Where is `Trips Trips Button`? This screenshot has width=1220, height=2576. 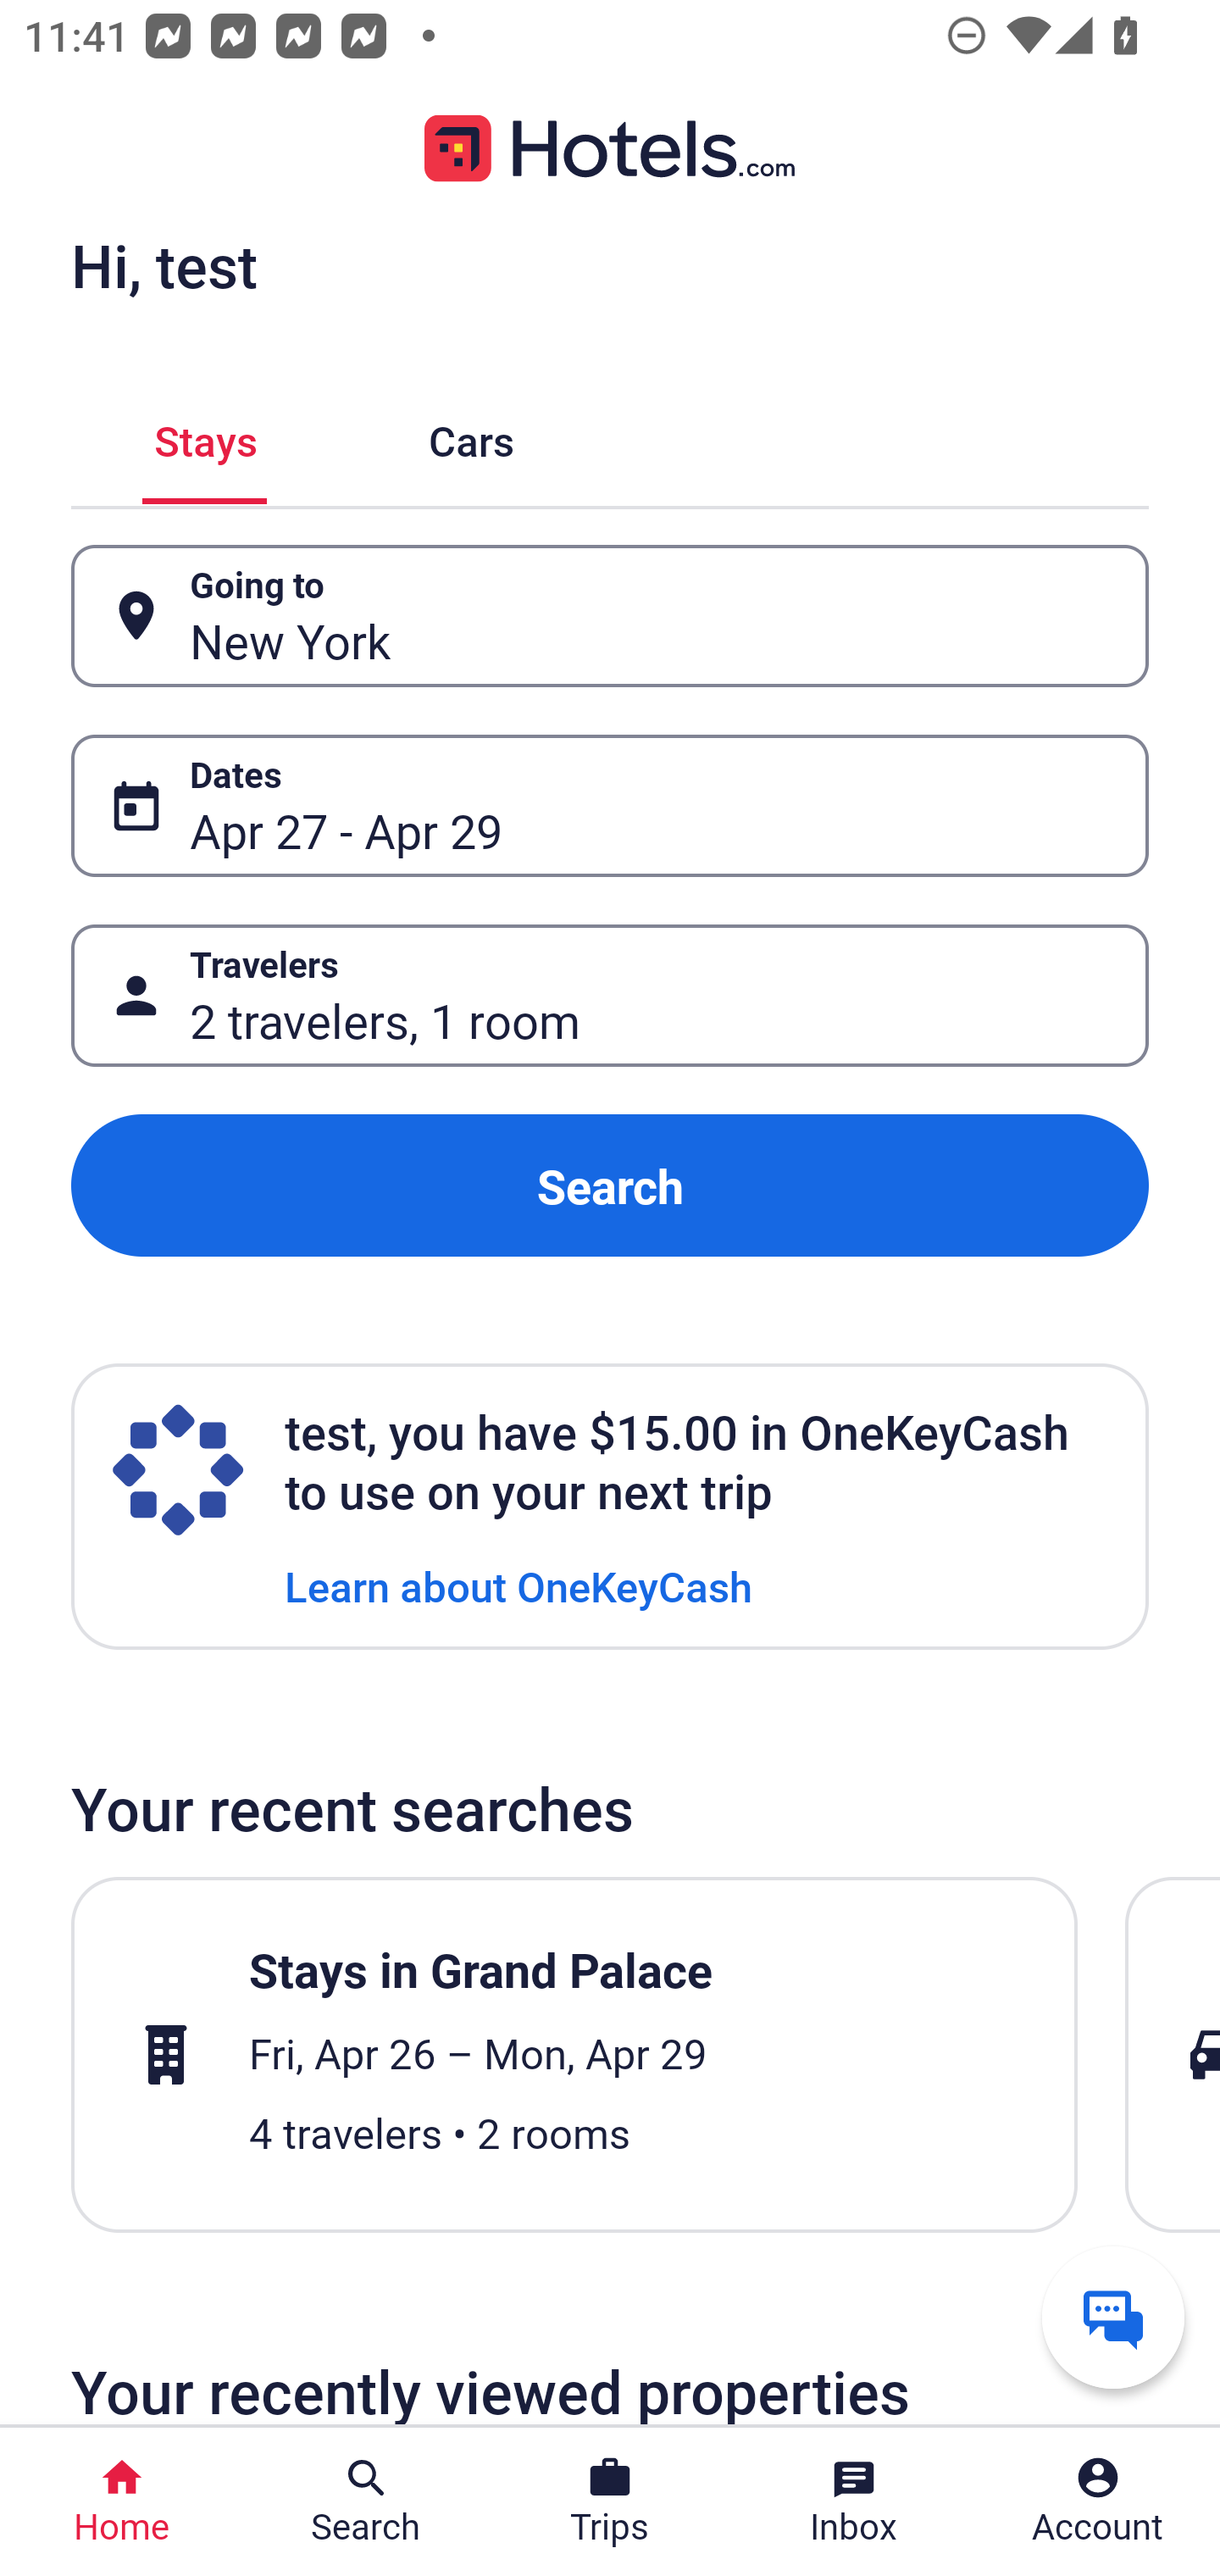 Trips Trips Button is located at coordinates (610, 2501).